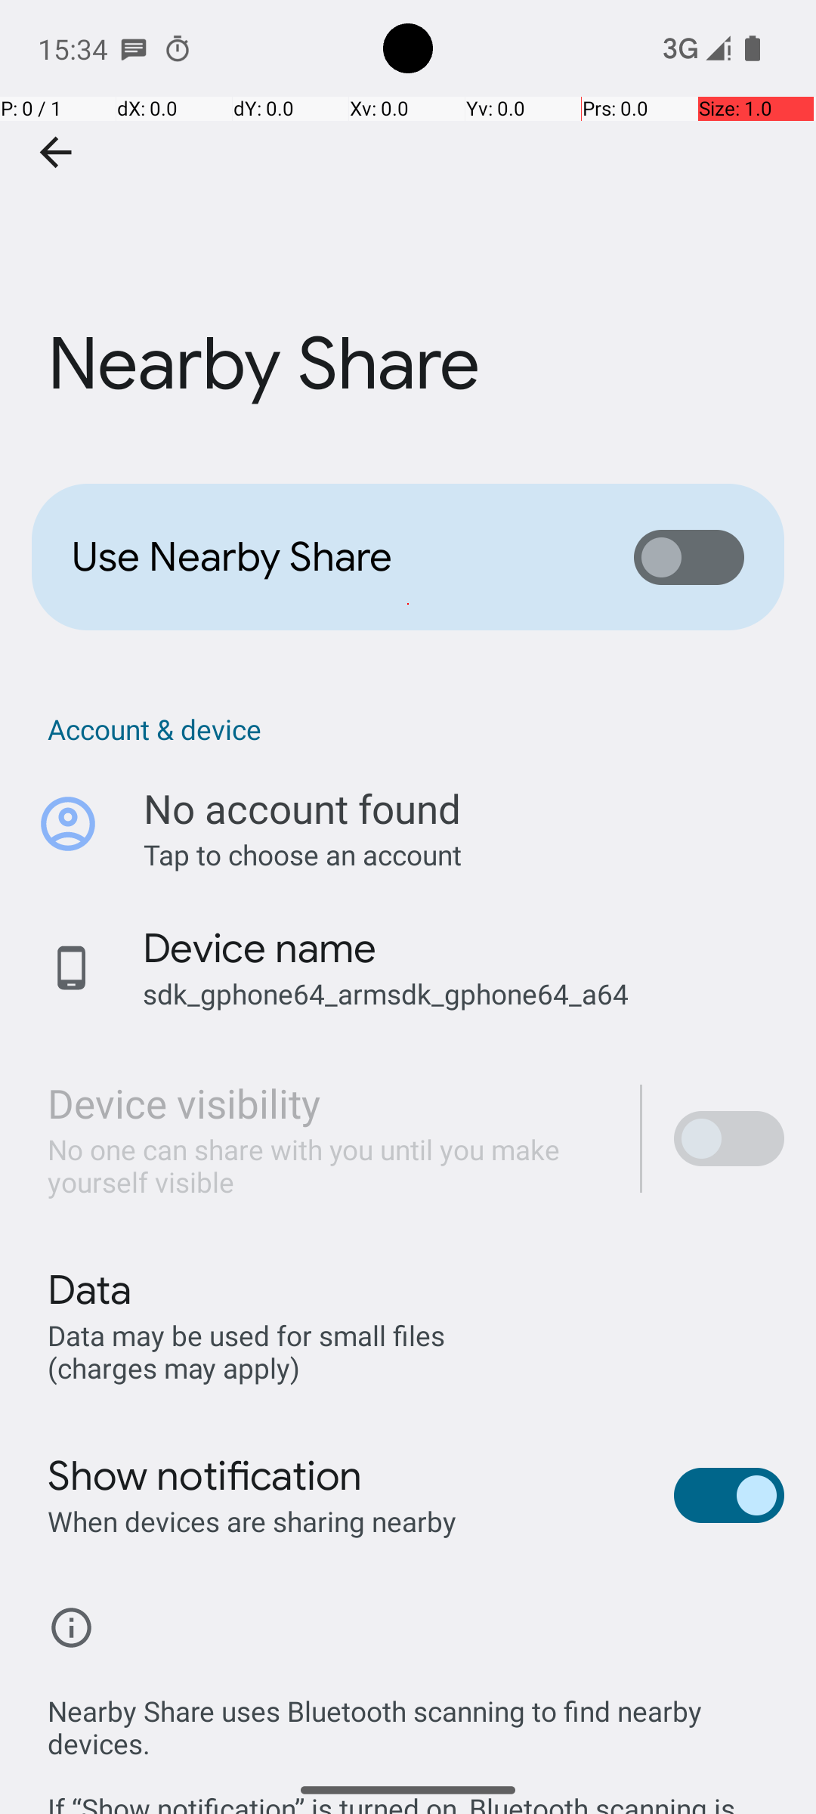 The width and height of the screenshot is (816, 1814). Describe the element at coordinates (89, 1290) in the screenshot. I see `Data` at that location.